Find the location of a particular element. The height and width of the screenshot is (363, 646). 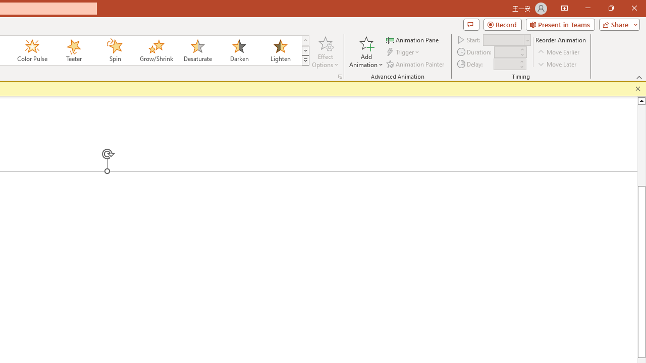

Animation Pane is located at coordinates (413, 39).